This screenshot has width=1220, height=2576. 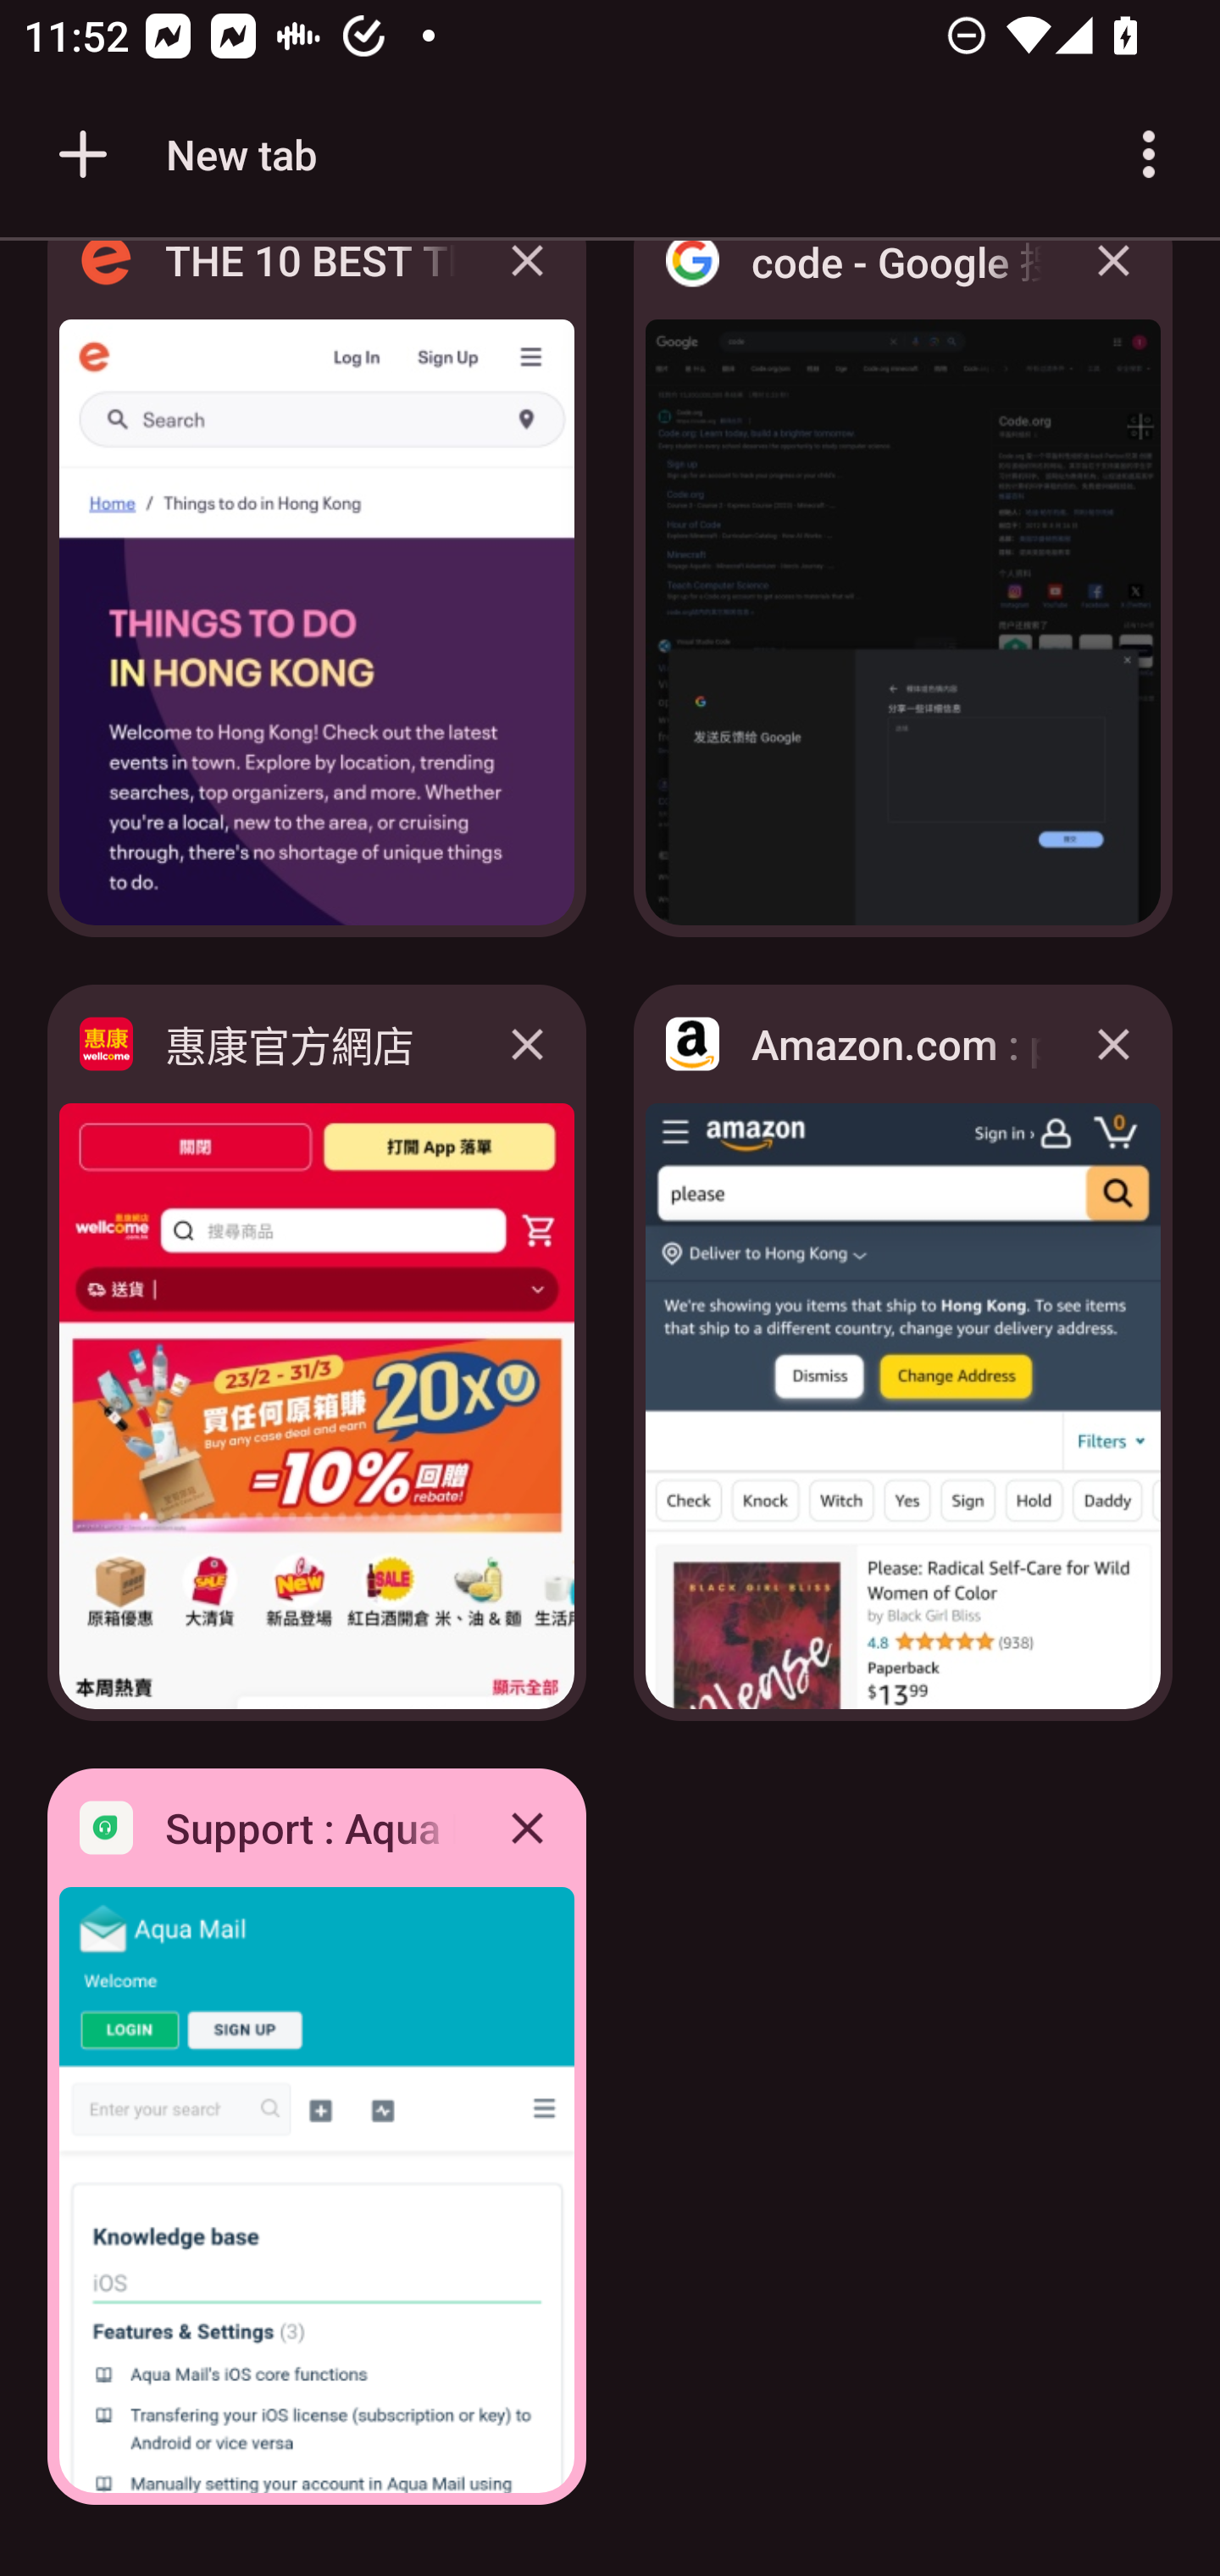 What do you see at coordinates (1113, 1044) in the screenshot?
I see `Close Amazon.com : please tab` at bounding box center [1113, 1044].